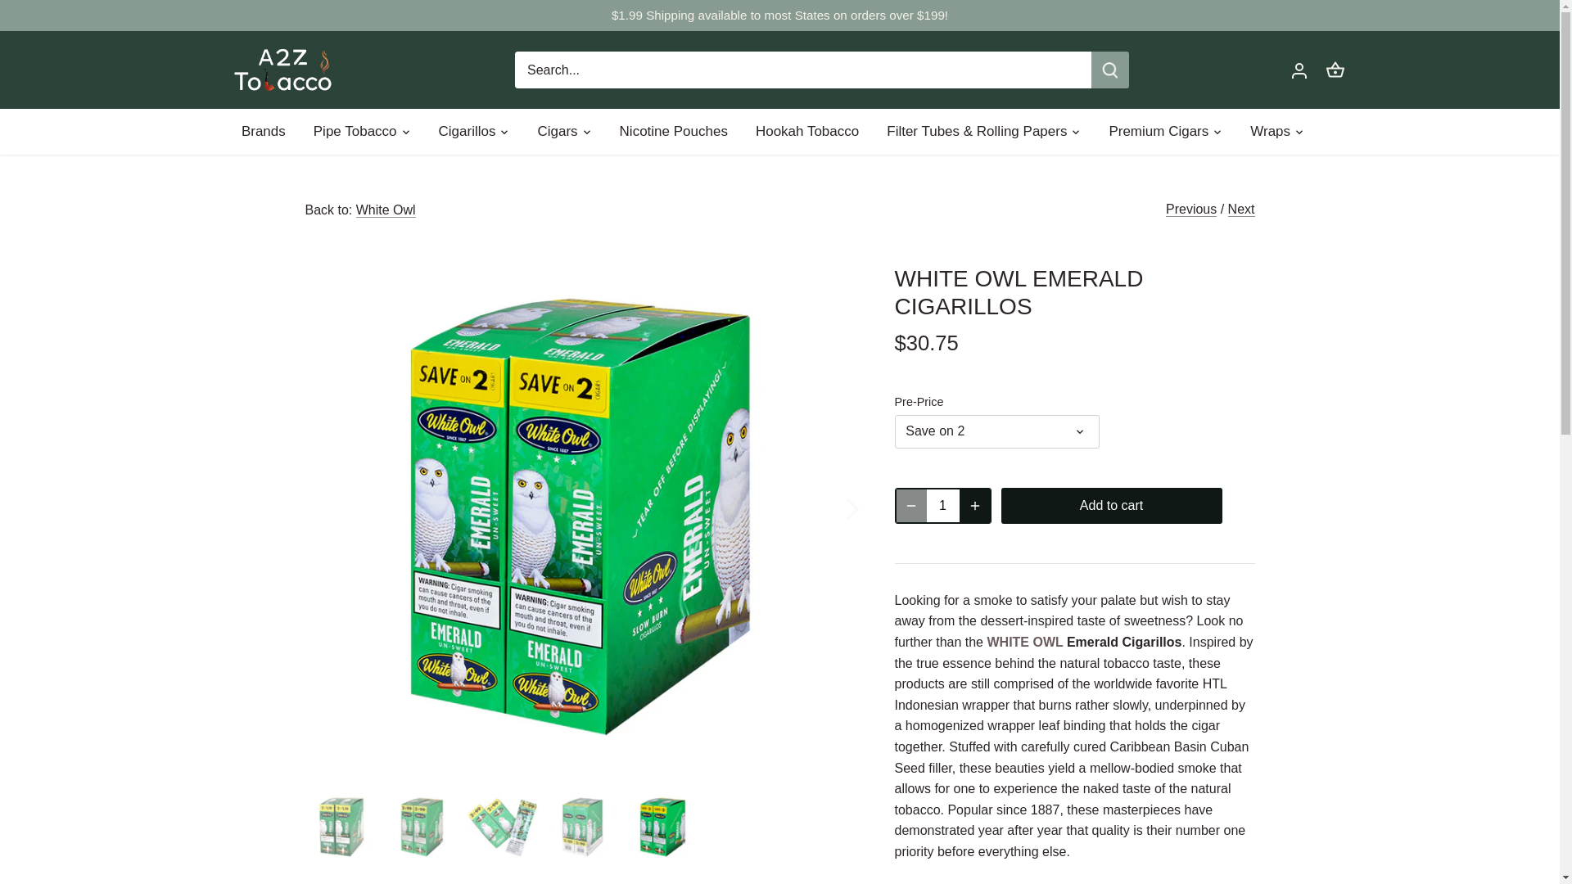 The image size is (1572, 884). I want to click on Cigarillos, so click(467, 131).